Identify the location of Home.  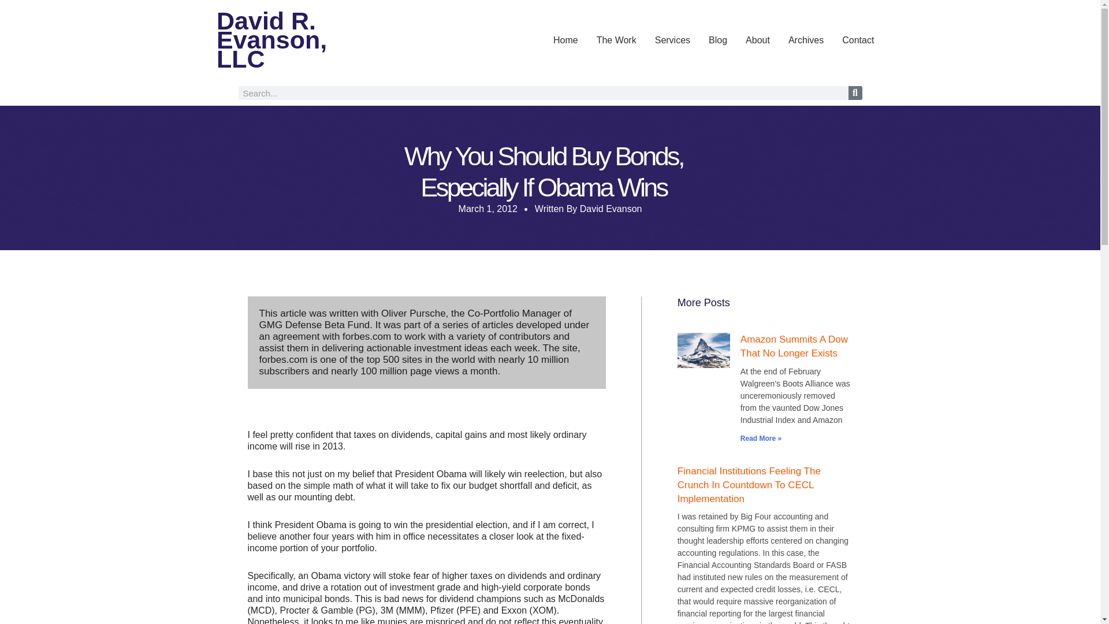
(566, 39).